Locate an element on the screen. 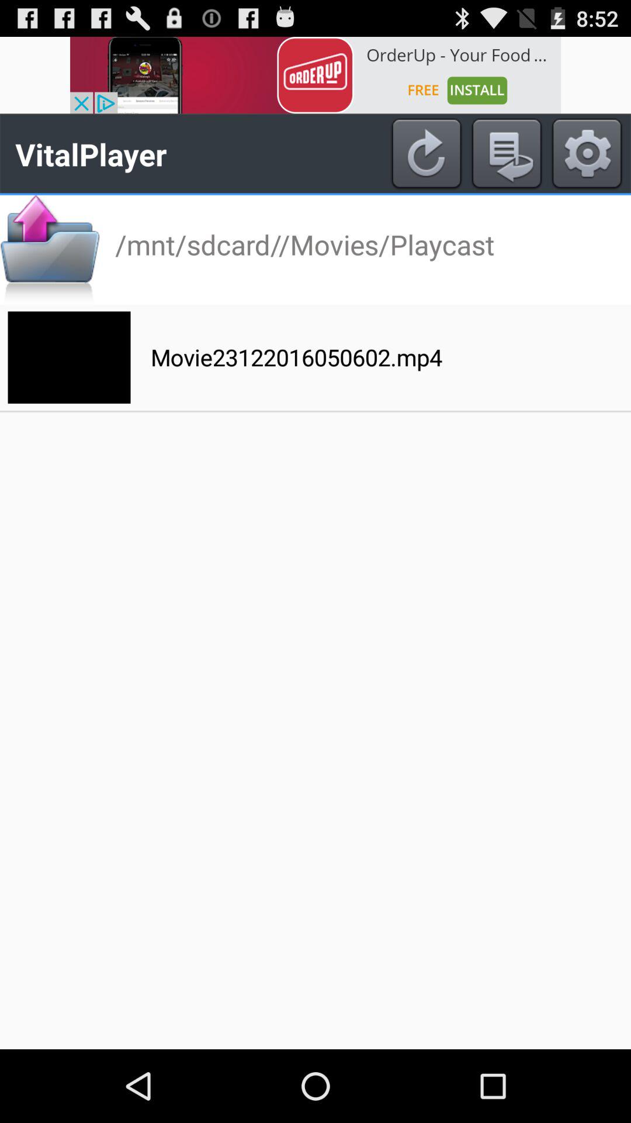 The image size is (631, 1123). go back is located at coordinates (507, 154).